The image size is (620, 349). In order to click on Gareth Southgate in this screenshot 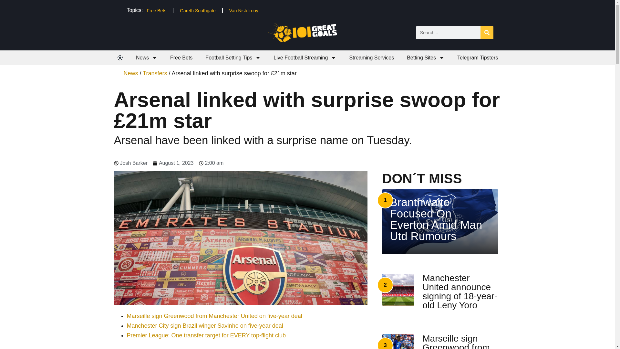, I will do `click(198, 10)`.